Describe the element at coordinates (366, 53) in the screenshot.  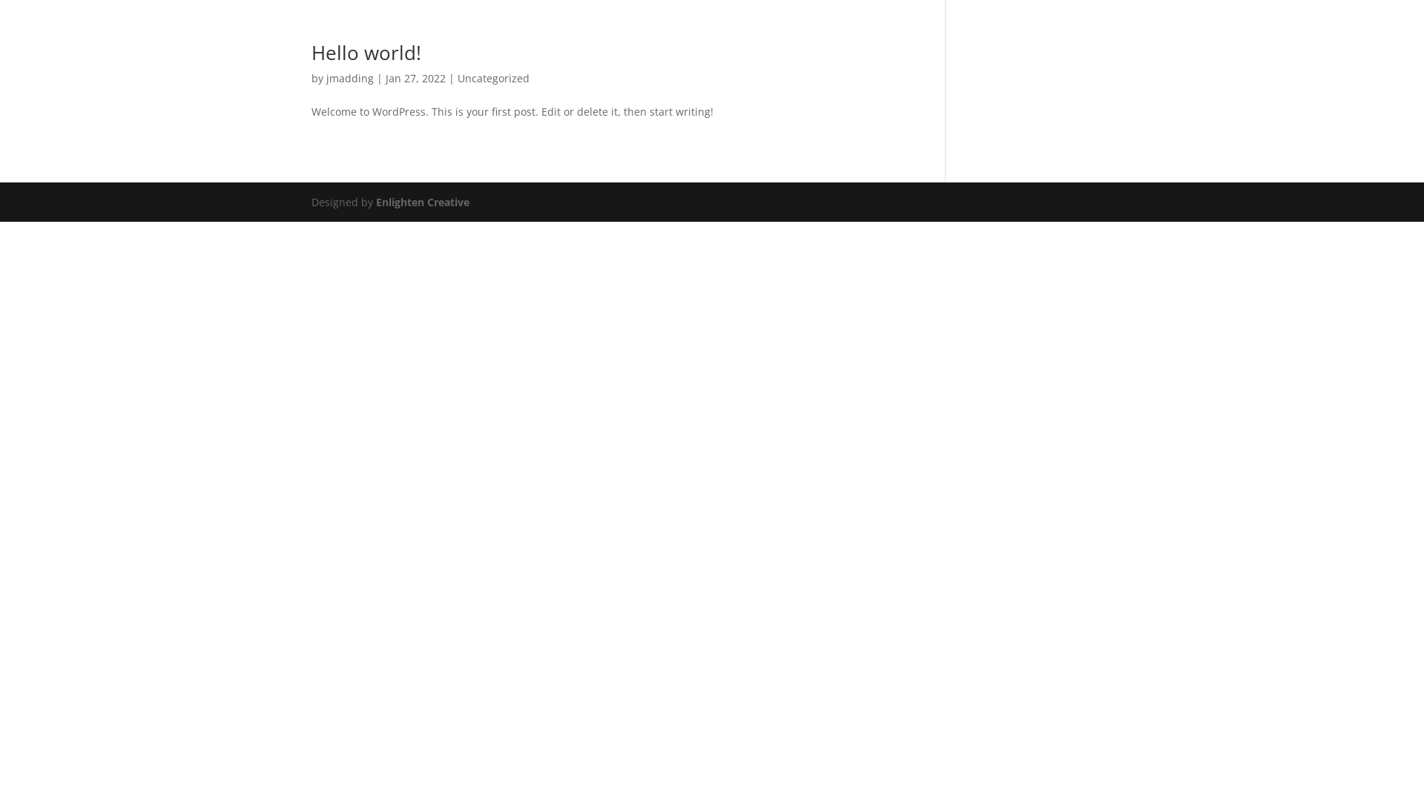
I see `Hello world!` at that location.